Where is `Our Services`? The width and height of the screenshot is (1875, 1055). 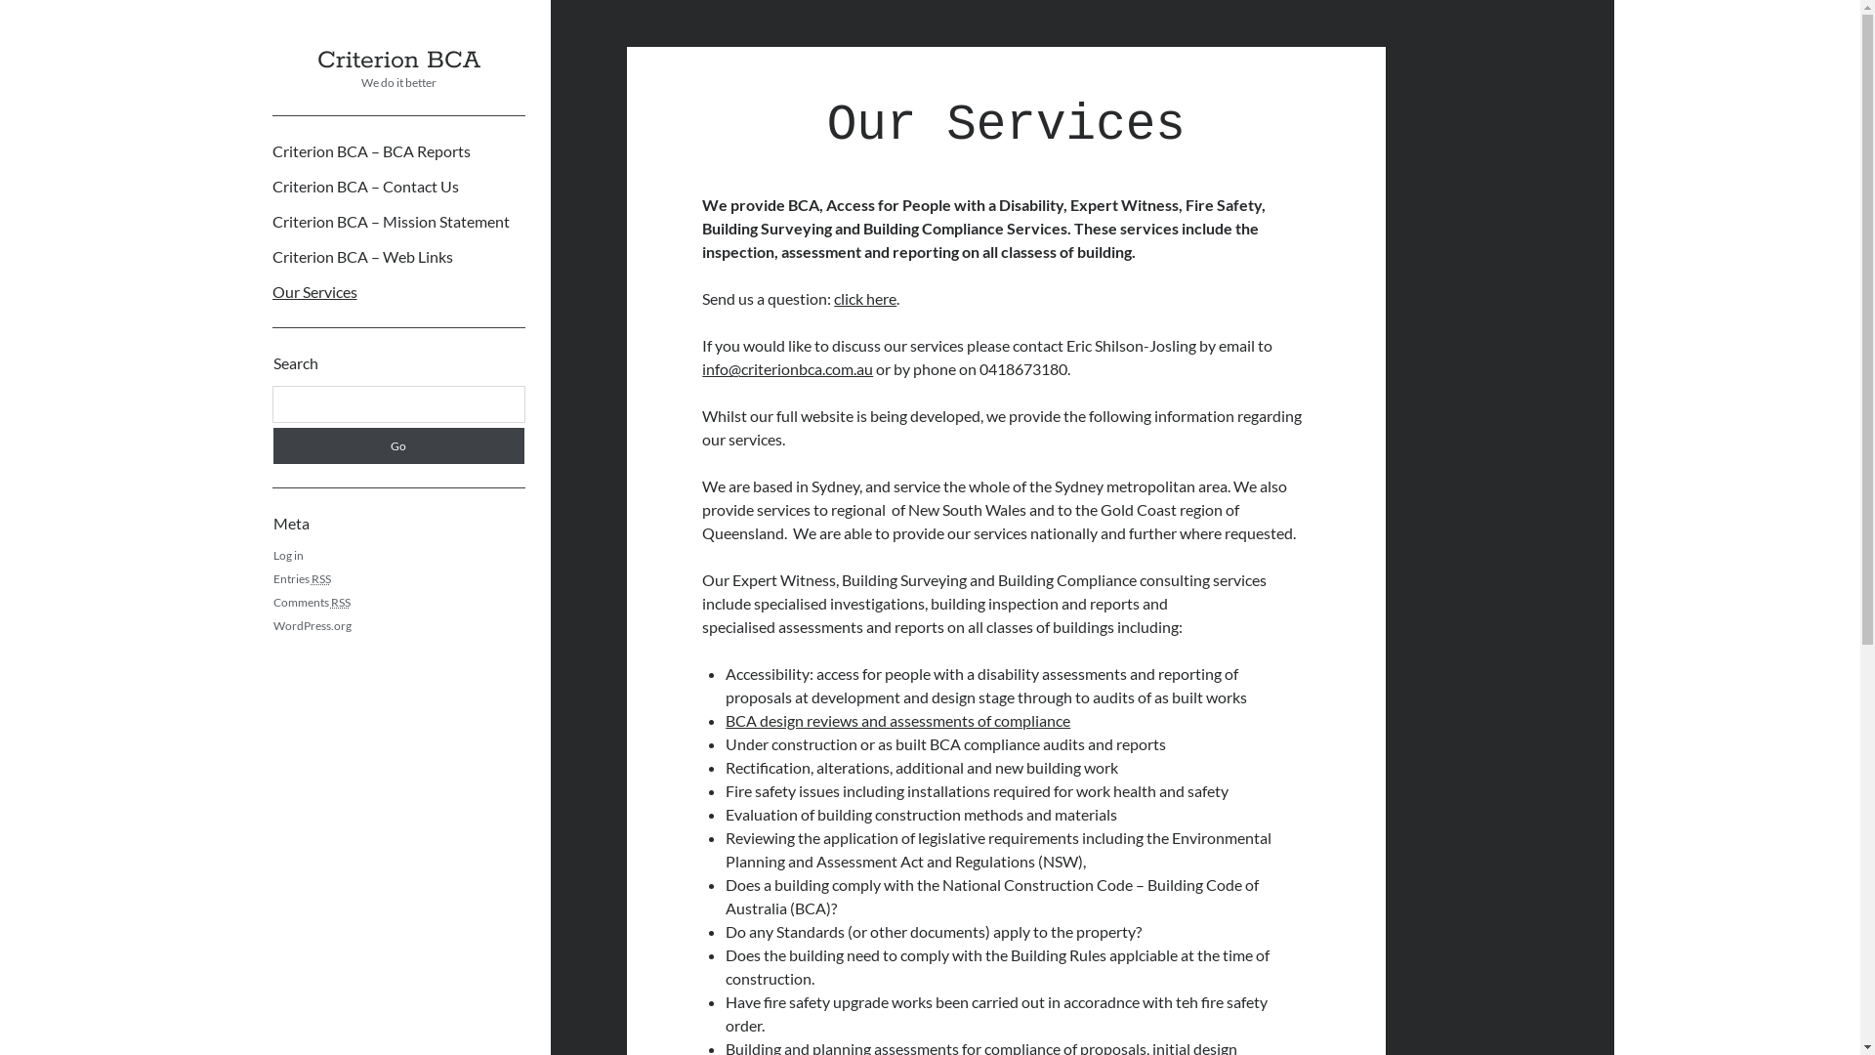
Our Services is located at coordinates (314, 292).